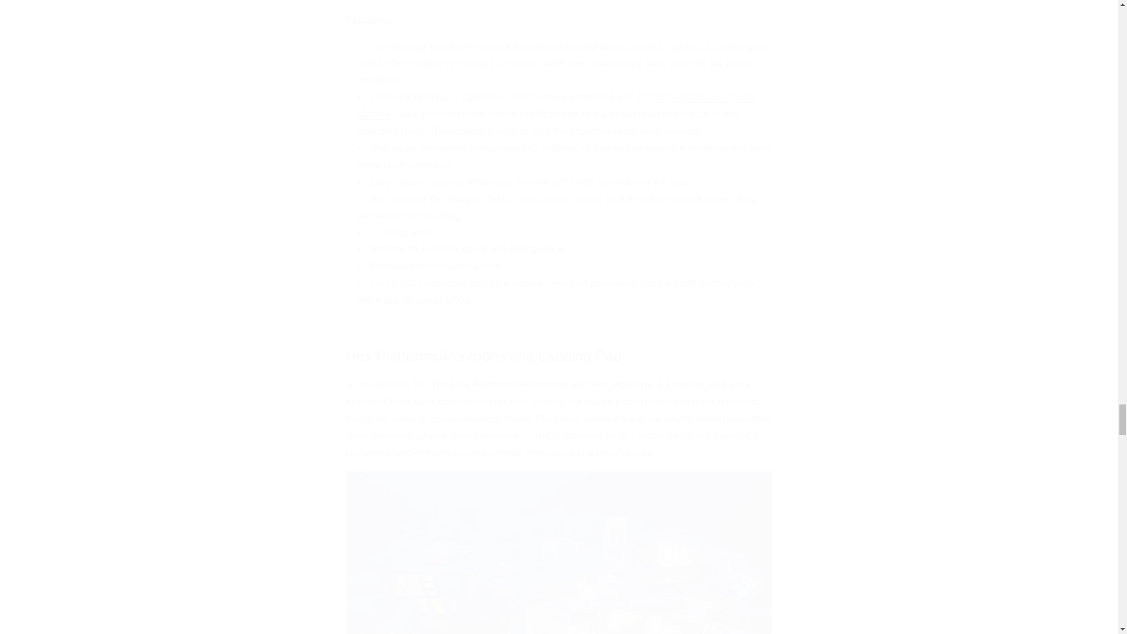  I want to click on Obliquity Holdings - Upper Module, so click(557, 106).